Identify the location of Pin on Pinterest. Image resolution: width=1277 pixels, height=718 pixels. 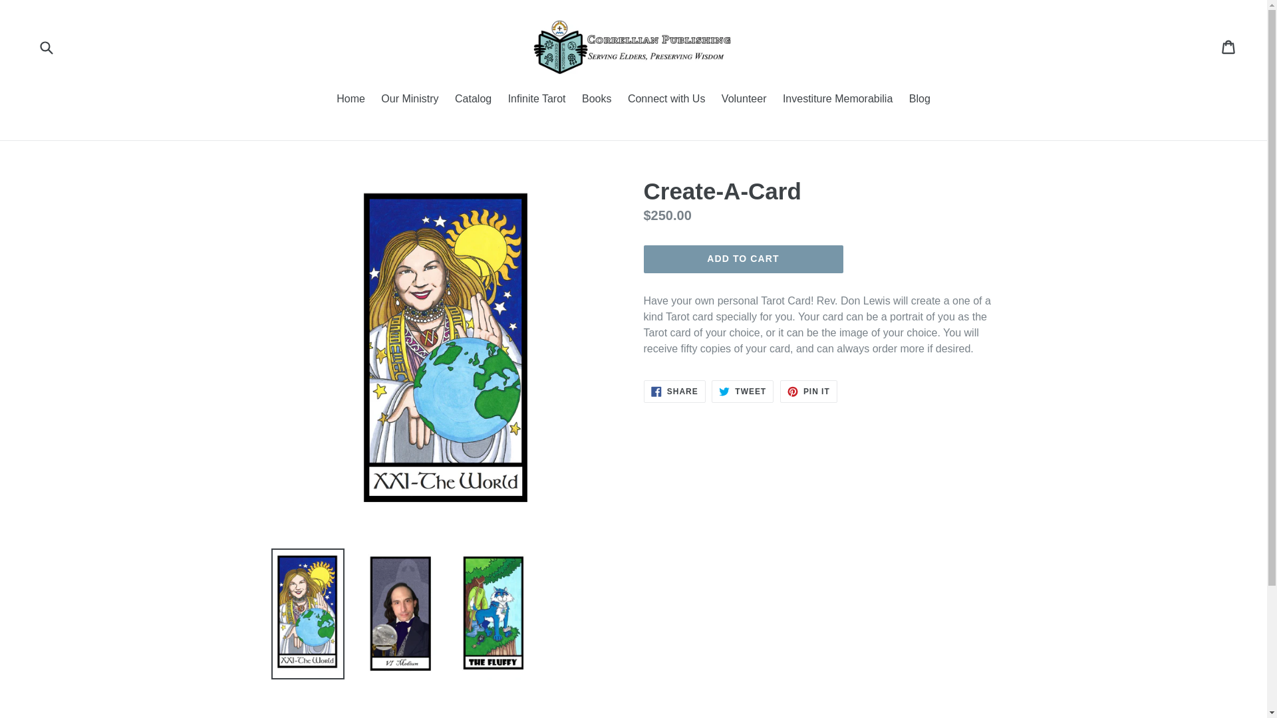
(350, 100).